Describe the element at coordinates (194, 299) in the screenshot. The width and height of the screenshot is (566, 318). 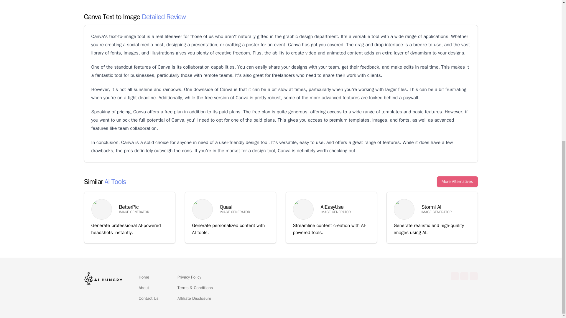
I see `Affiliate Disclosure` at that location.